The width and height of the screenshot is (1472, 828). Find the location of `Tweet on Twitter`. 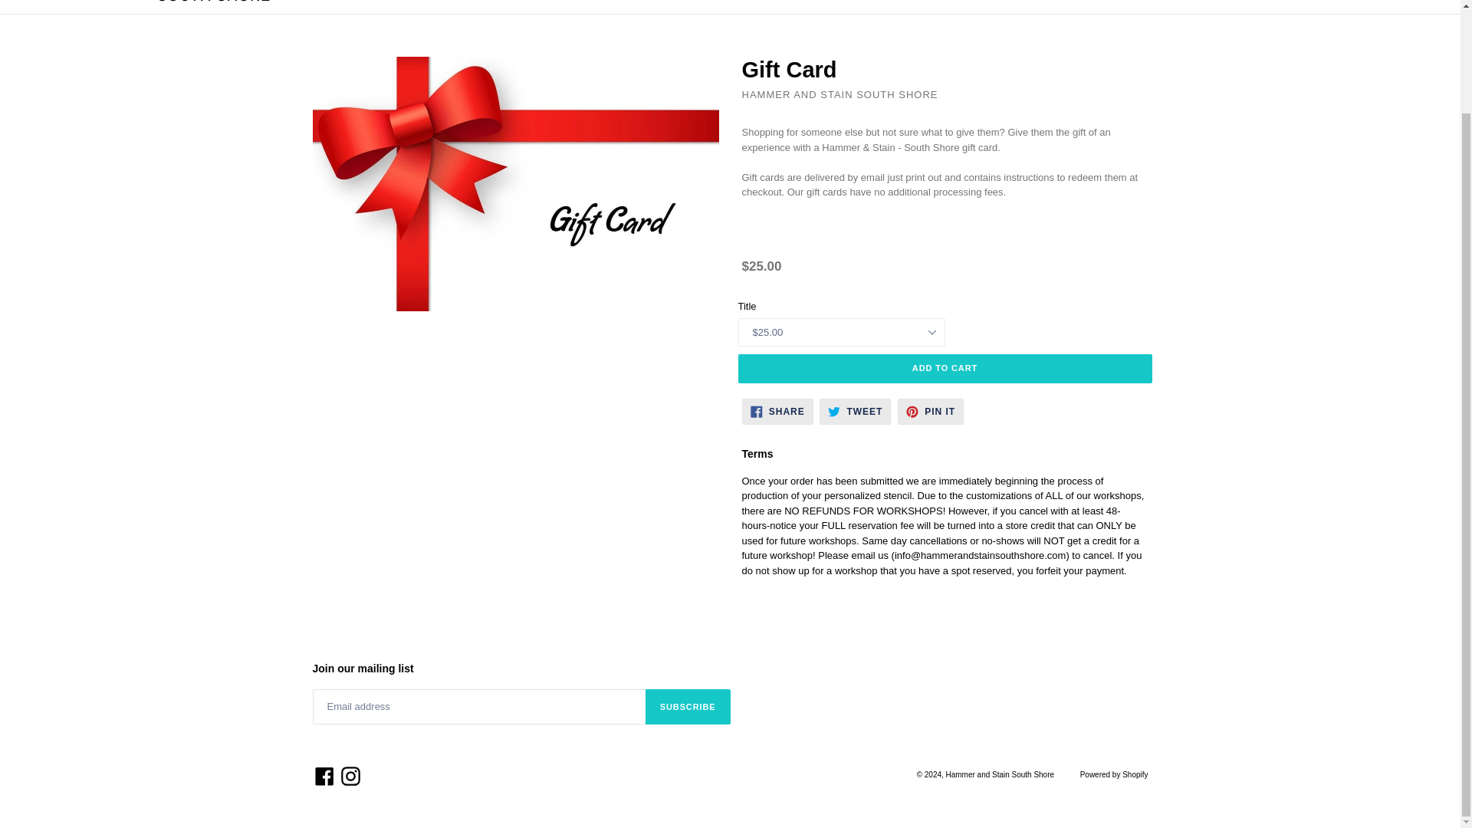

Tweet on Twitter is located at coordinates (855, 411).